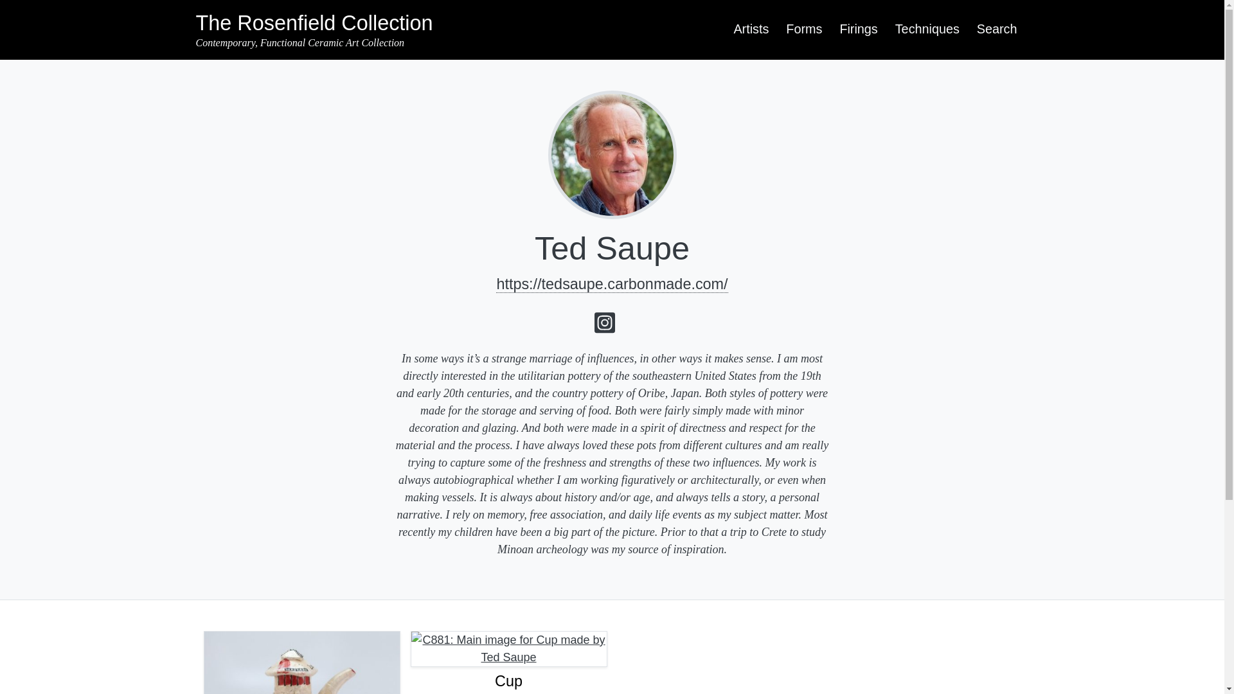 The image size is (1234, 694). Describe the element at coordinates (803, 29) in the screenshot. I see `Forms` at that location.